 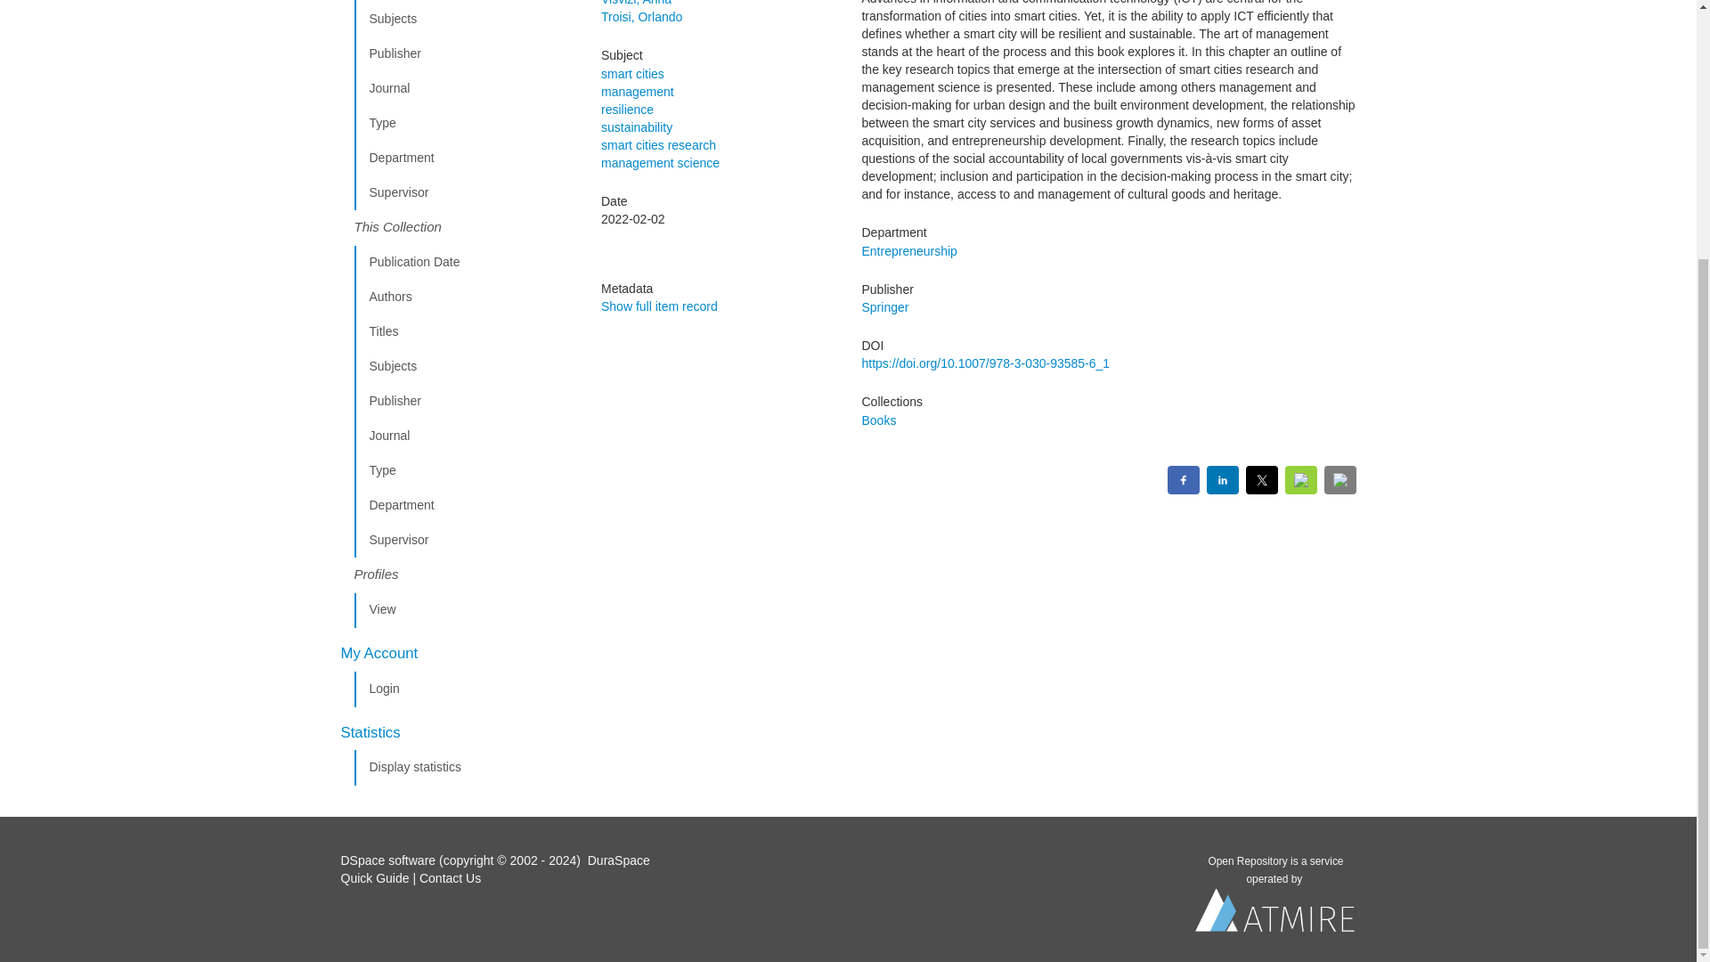 What do you see at coordinates (464, 298) in the screenshot?
I see `Authors` at bounding box center [464, 298].